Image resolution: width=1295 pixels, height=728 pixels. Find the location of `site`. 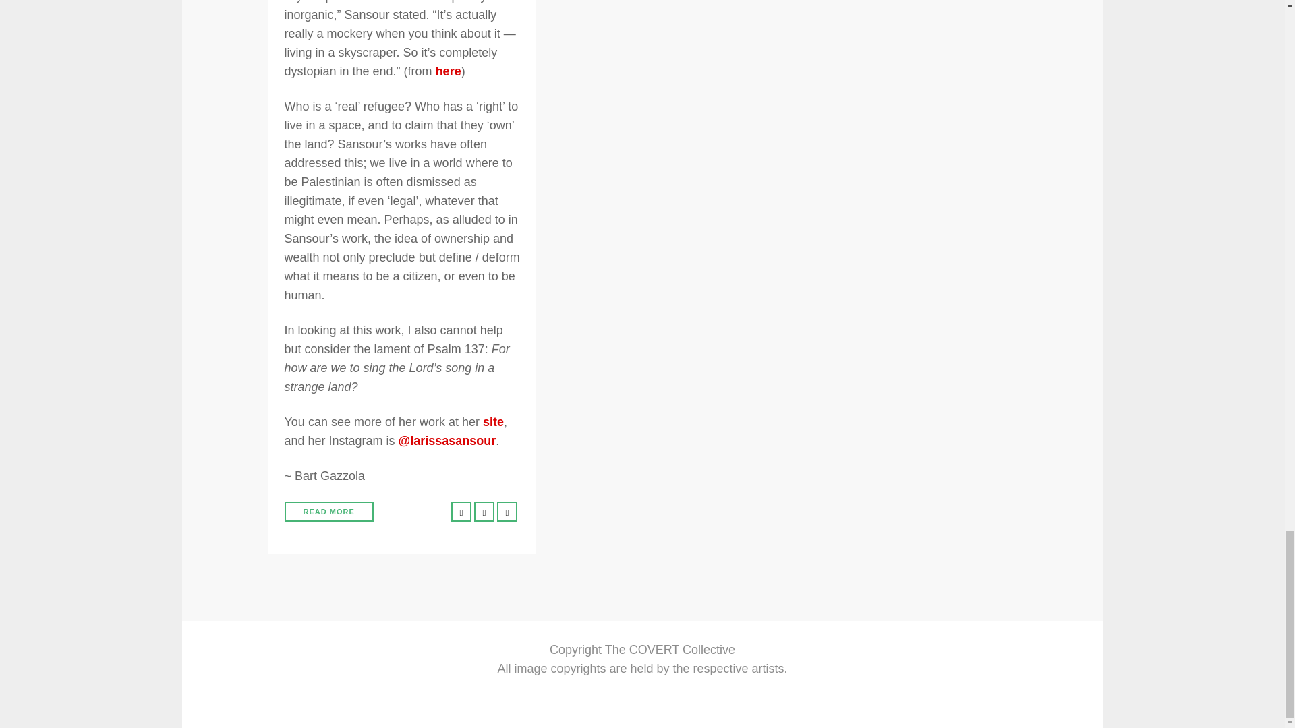

site is located at coordinates (493, 422).